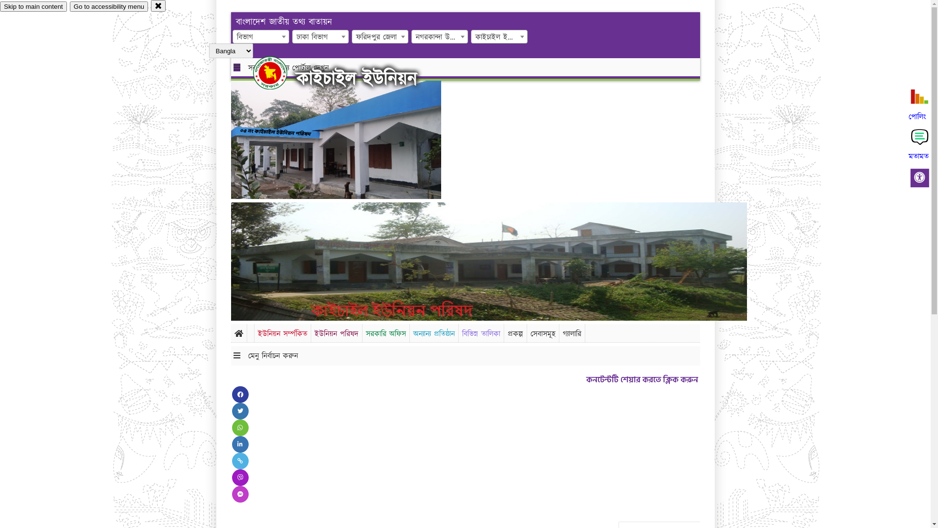 Image resolution: width=938 pixels, height=528 pixels. Describe the element at coordinates (278, 73) in the screenshot. I see `
                
            ` at that location.